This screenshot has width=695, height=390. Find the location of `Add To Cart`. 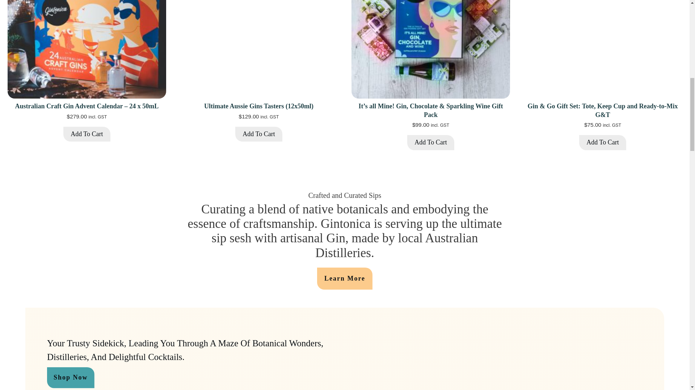

Add To Cart is located at coordinates (602, 142).